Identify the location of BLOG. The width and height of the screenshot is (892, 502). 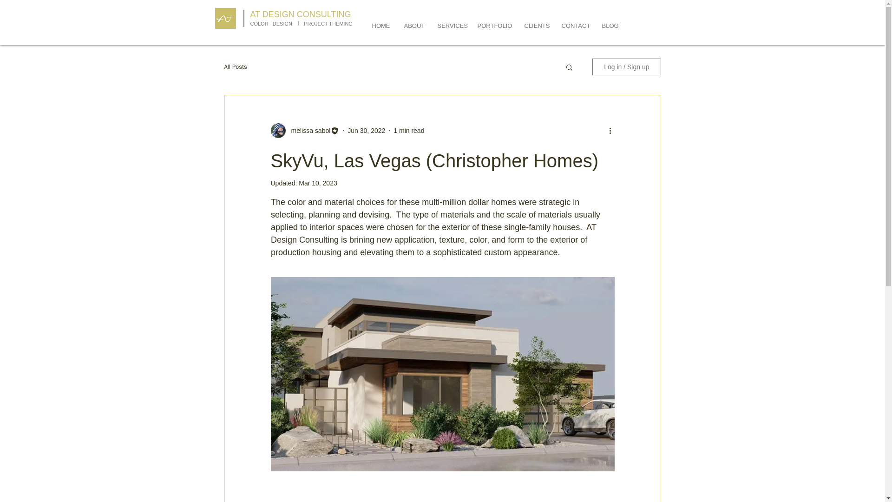
(610, 26).